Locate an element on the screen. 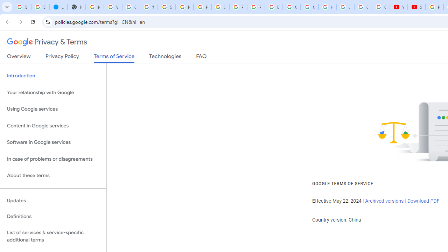 The image size is (448, 252). About these terms is located at coordinates (53, 176).